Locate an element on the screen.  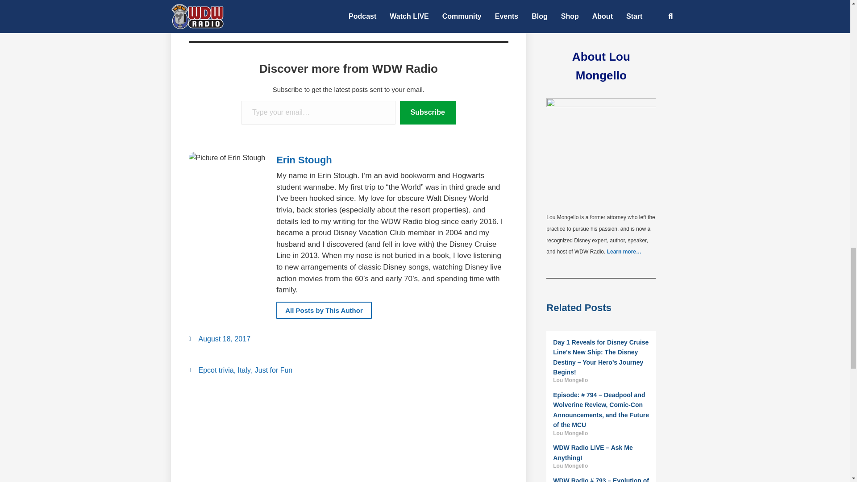
Please fill in this field. is located at coordinates (318, 112).